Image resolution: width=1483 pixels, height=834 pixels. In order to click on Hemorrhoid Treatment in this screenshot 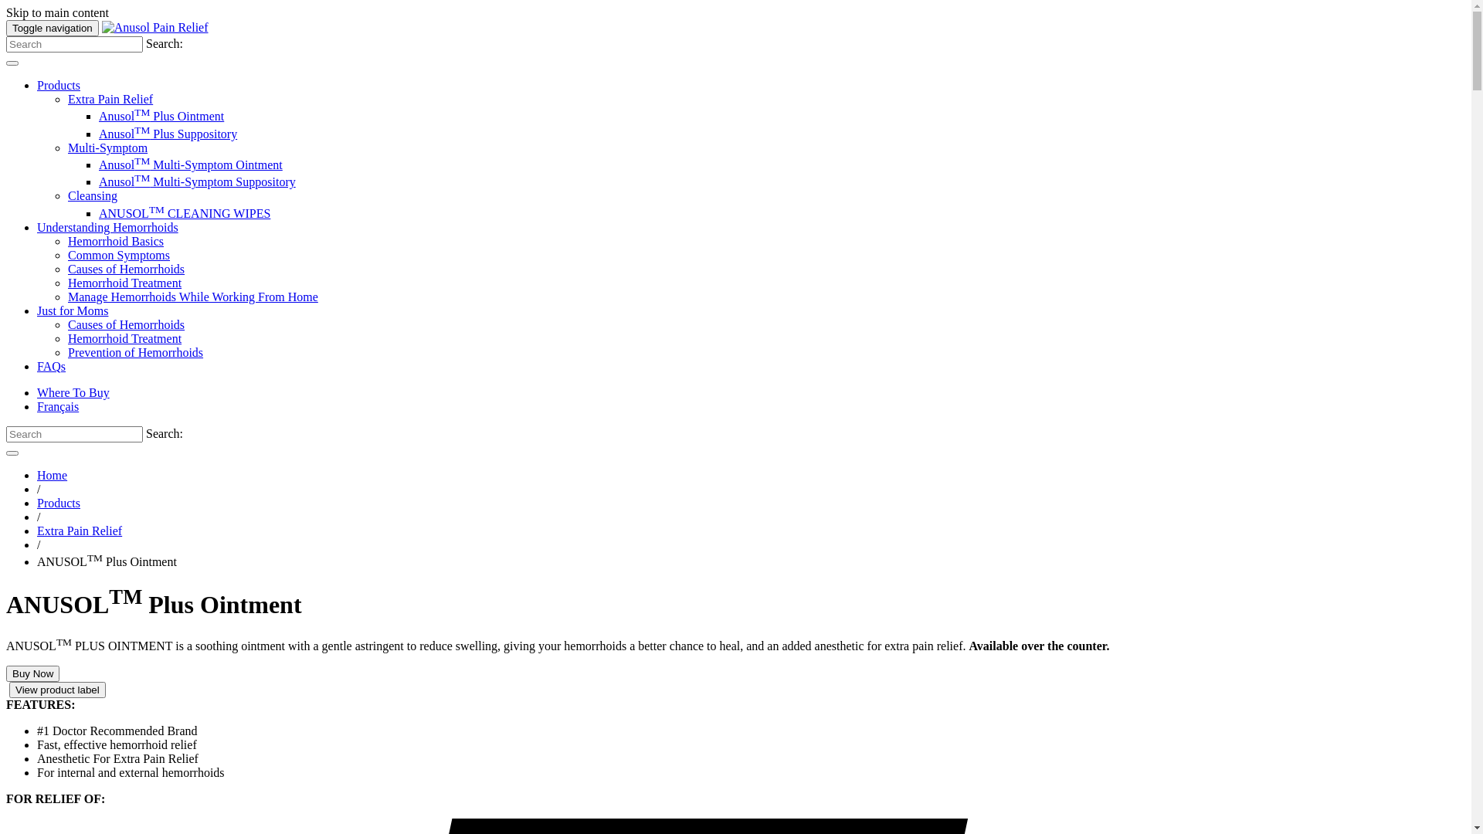, I will do `click(125, 338)`.